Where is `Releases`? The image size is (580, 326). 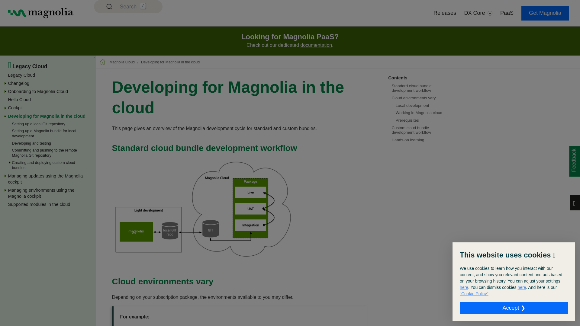 Releases is located at coordinates (445, 13).